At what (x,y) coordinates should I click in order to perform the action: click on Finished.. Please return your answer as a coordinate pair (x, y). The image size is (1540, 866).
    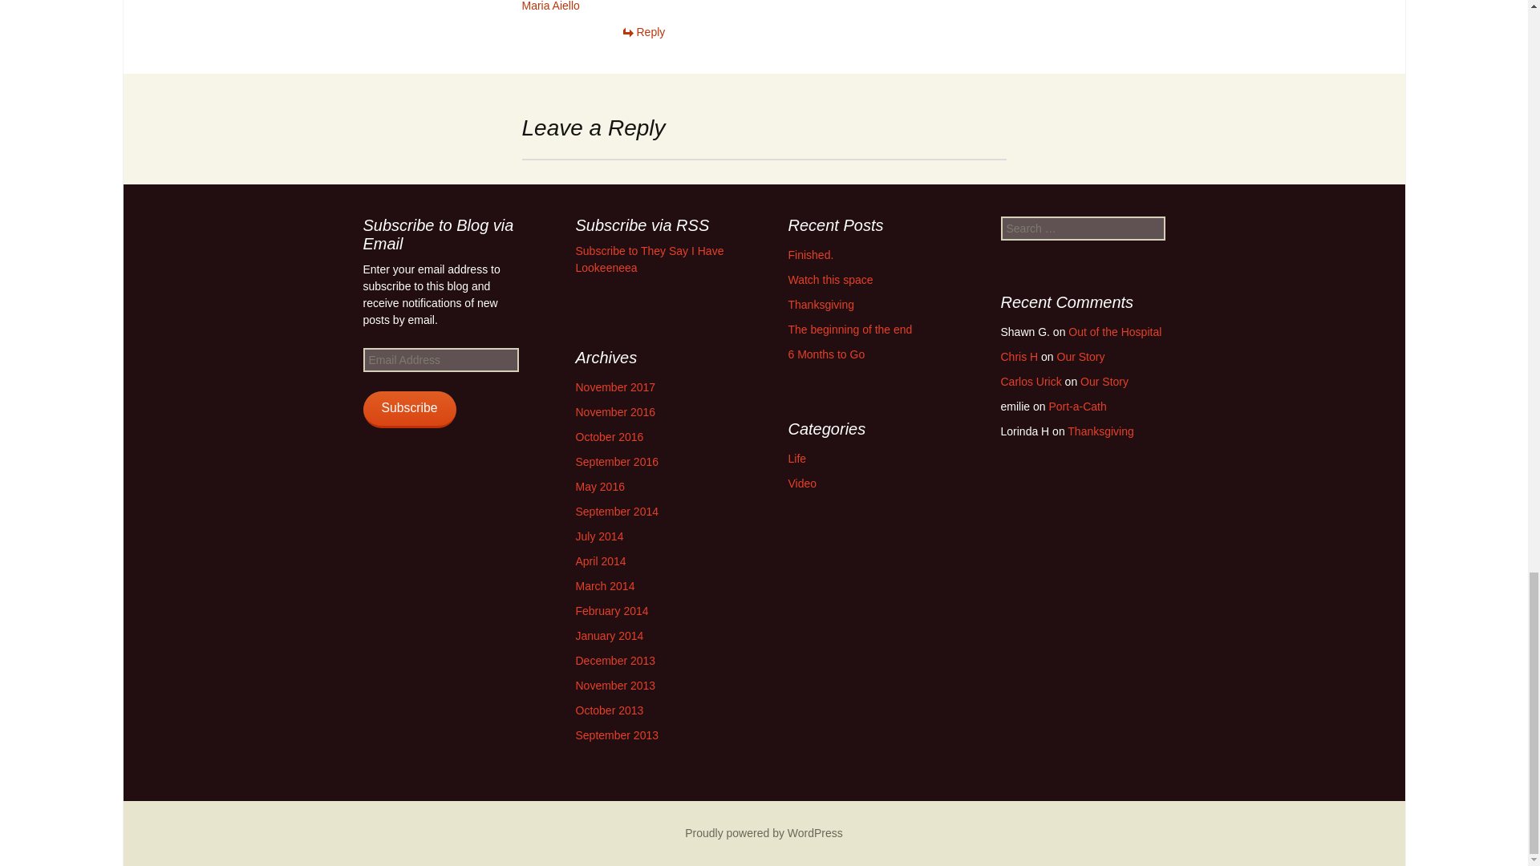
    Looking at the image, I should click on (810, 255).